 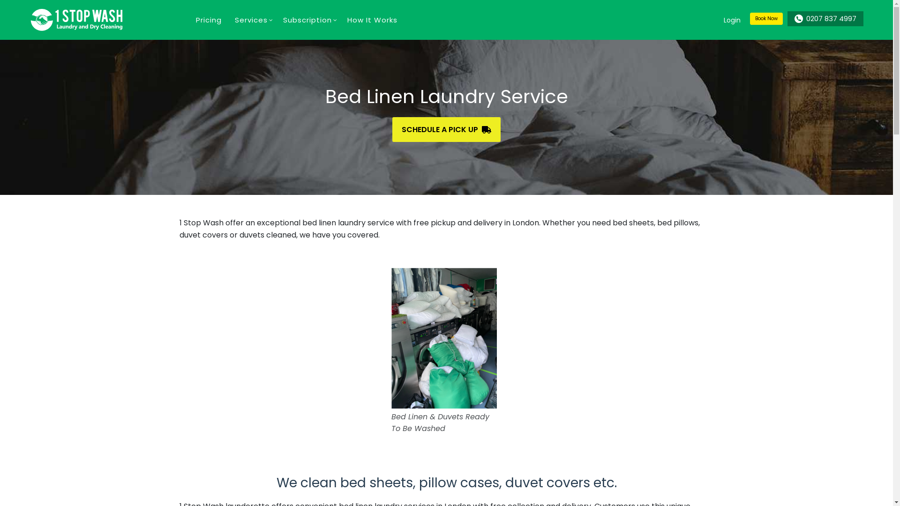 I want to click on Book Now, so click(x=766, y=19).